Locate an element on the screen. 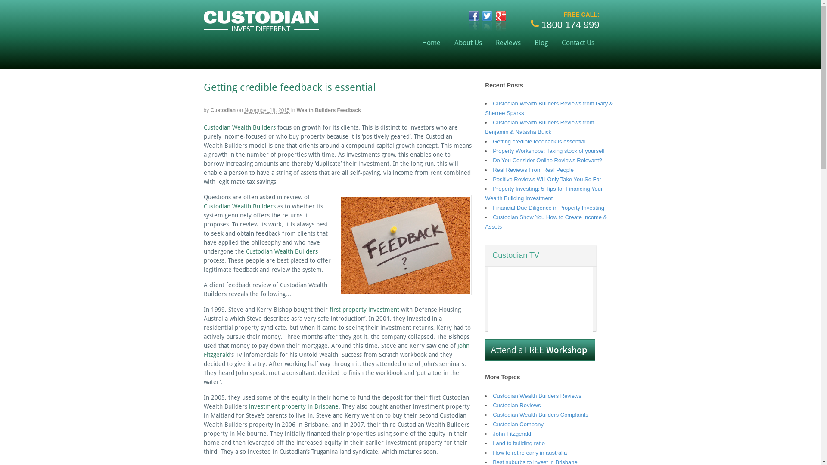 The height and width of the screenshot is (465, 827). Do You Consider Online Reviews Relevant? is located at coordinates (547, 160).